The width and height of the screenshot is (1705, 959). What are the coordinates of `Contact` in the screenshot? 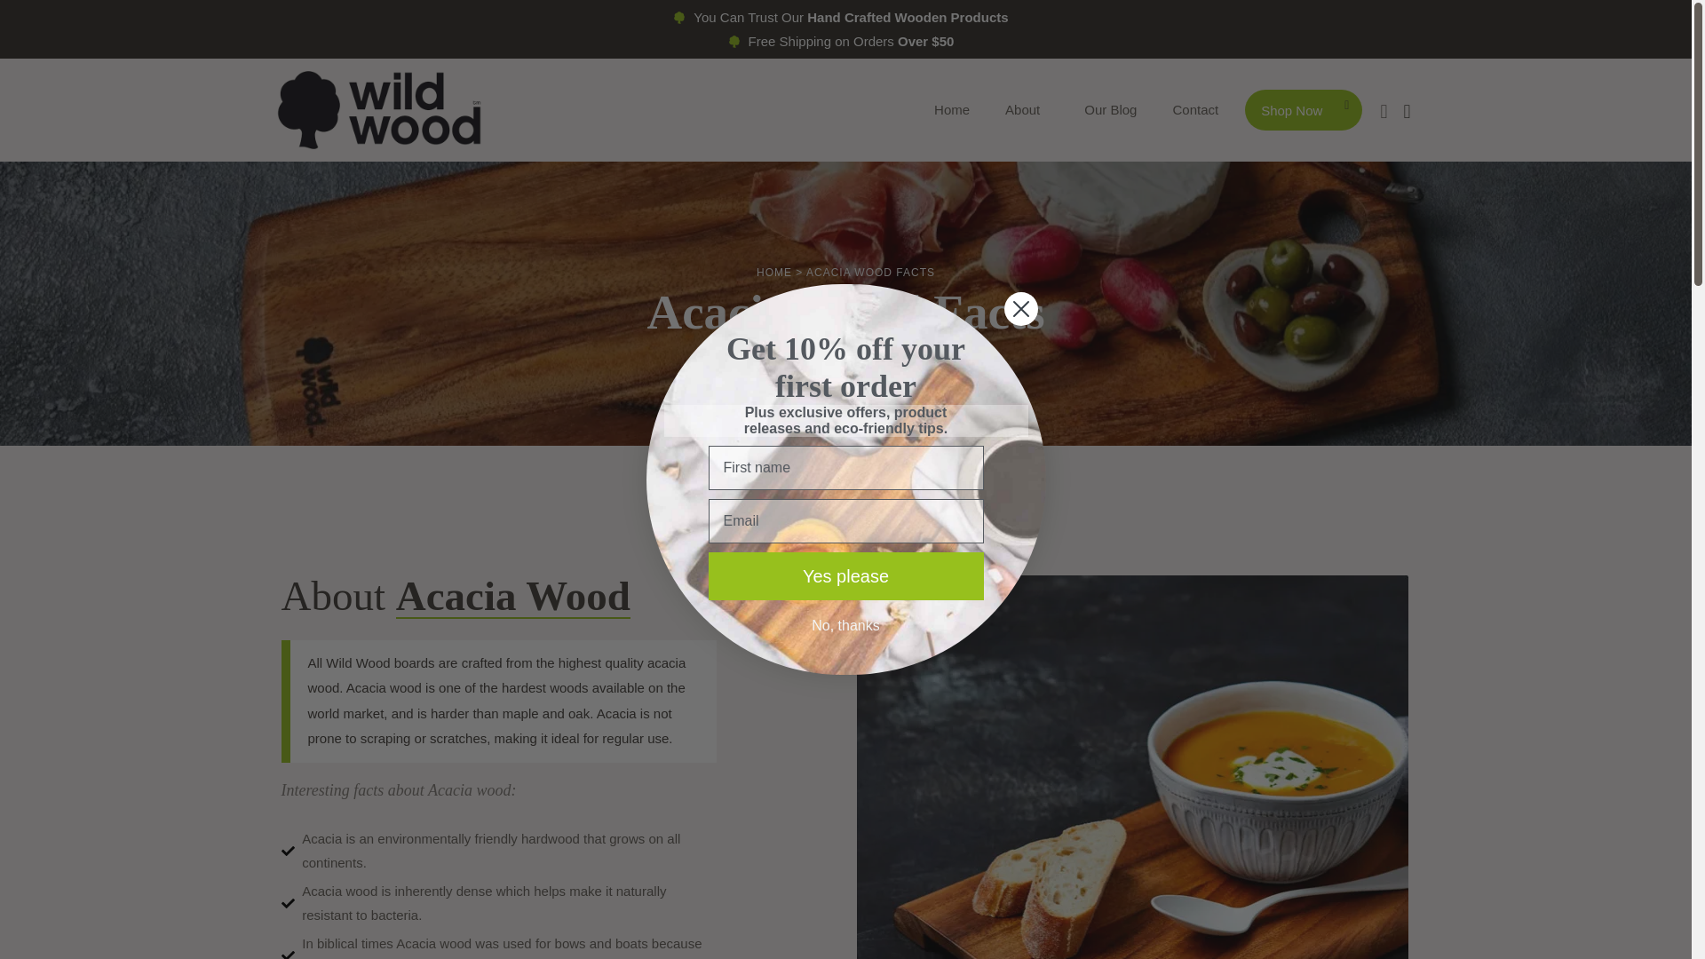 It's located at (1195, 110).